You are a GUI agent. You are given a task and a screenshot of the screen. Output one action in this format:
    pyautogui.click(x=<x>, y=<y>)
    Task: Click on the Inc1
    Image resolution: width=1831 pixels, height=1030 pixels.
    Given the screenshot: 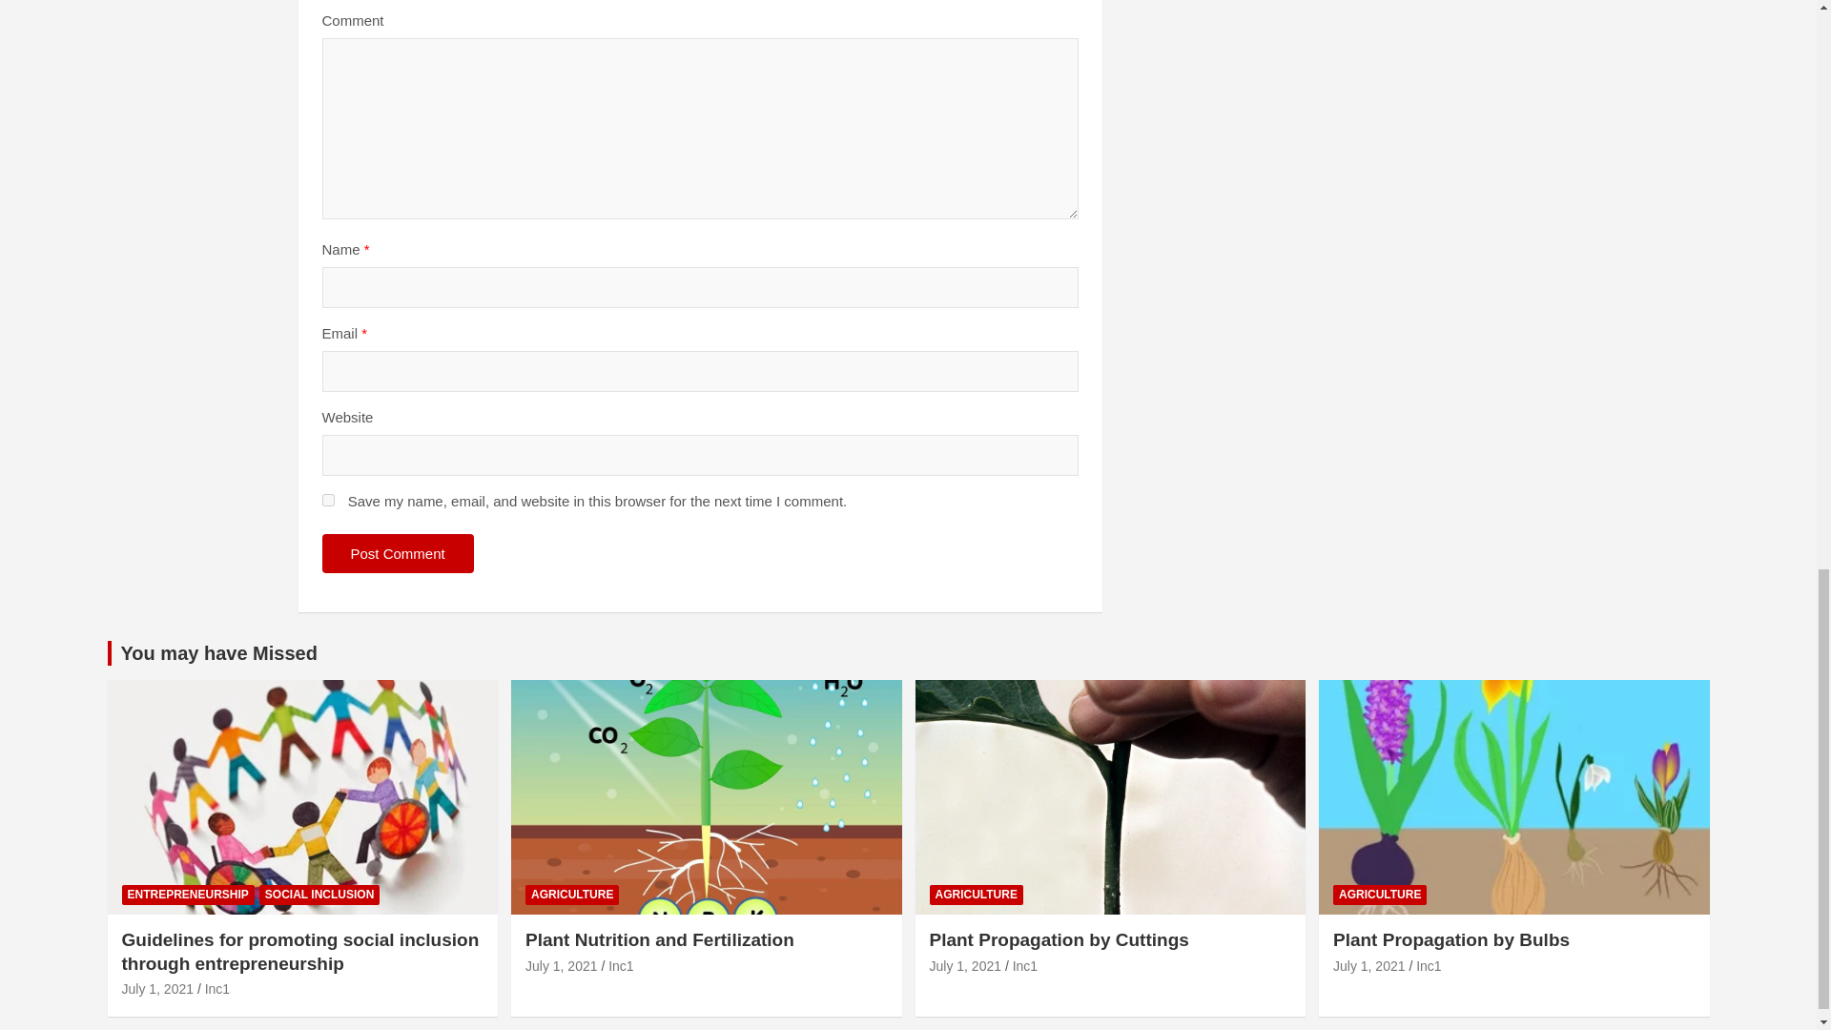 What is the action you would take?
    pyautogui.click(x=217, y=989)
    